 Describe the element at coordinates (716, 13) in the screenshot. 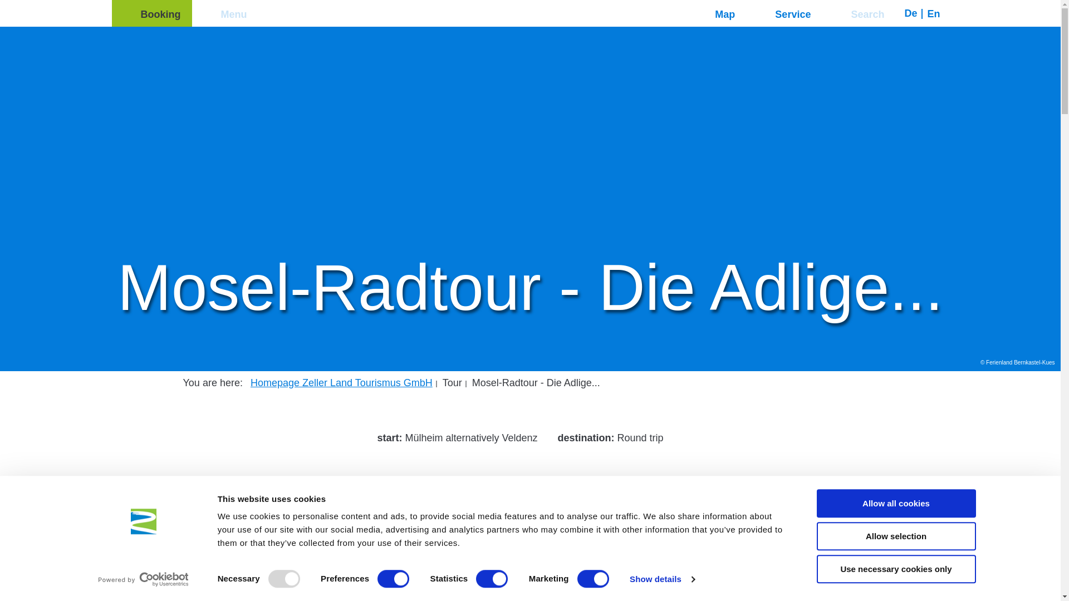

I see `Map` at that location.